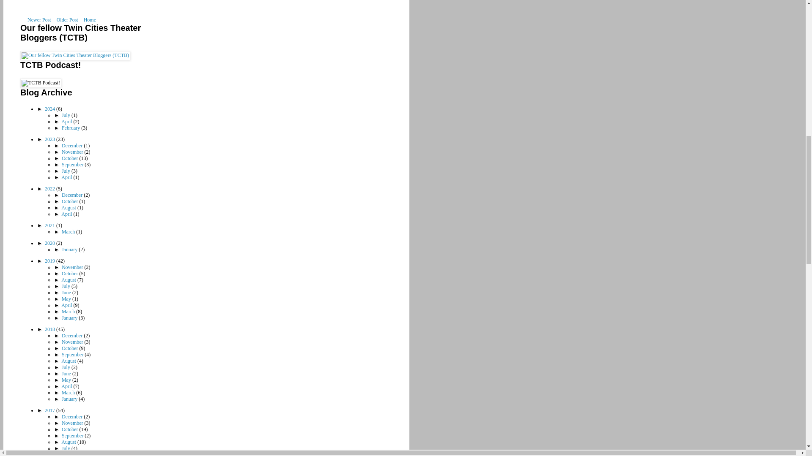 The width and height of the screenshot is (812, 456). Describe the element at coordinates (72, 146) in the screenshot. I see `December` at that location.